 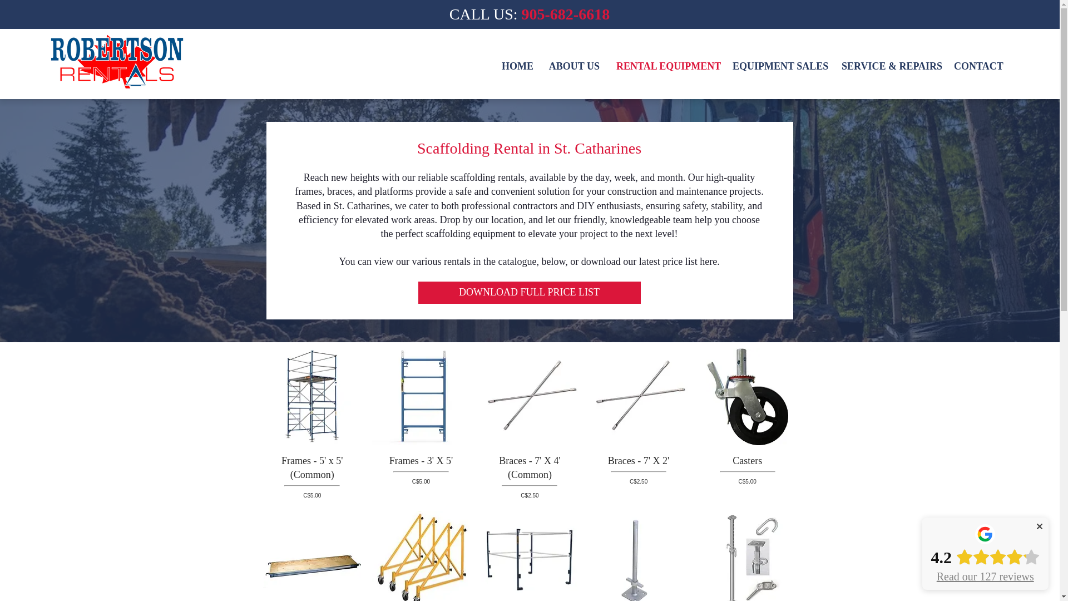 I want to click on ABOUT US, so click(x=574, y=66).